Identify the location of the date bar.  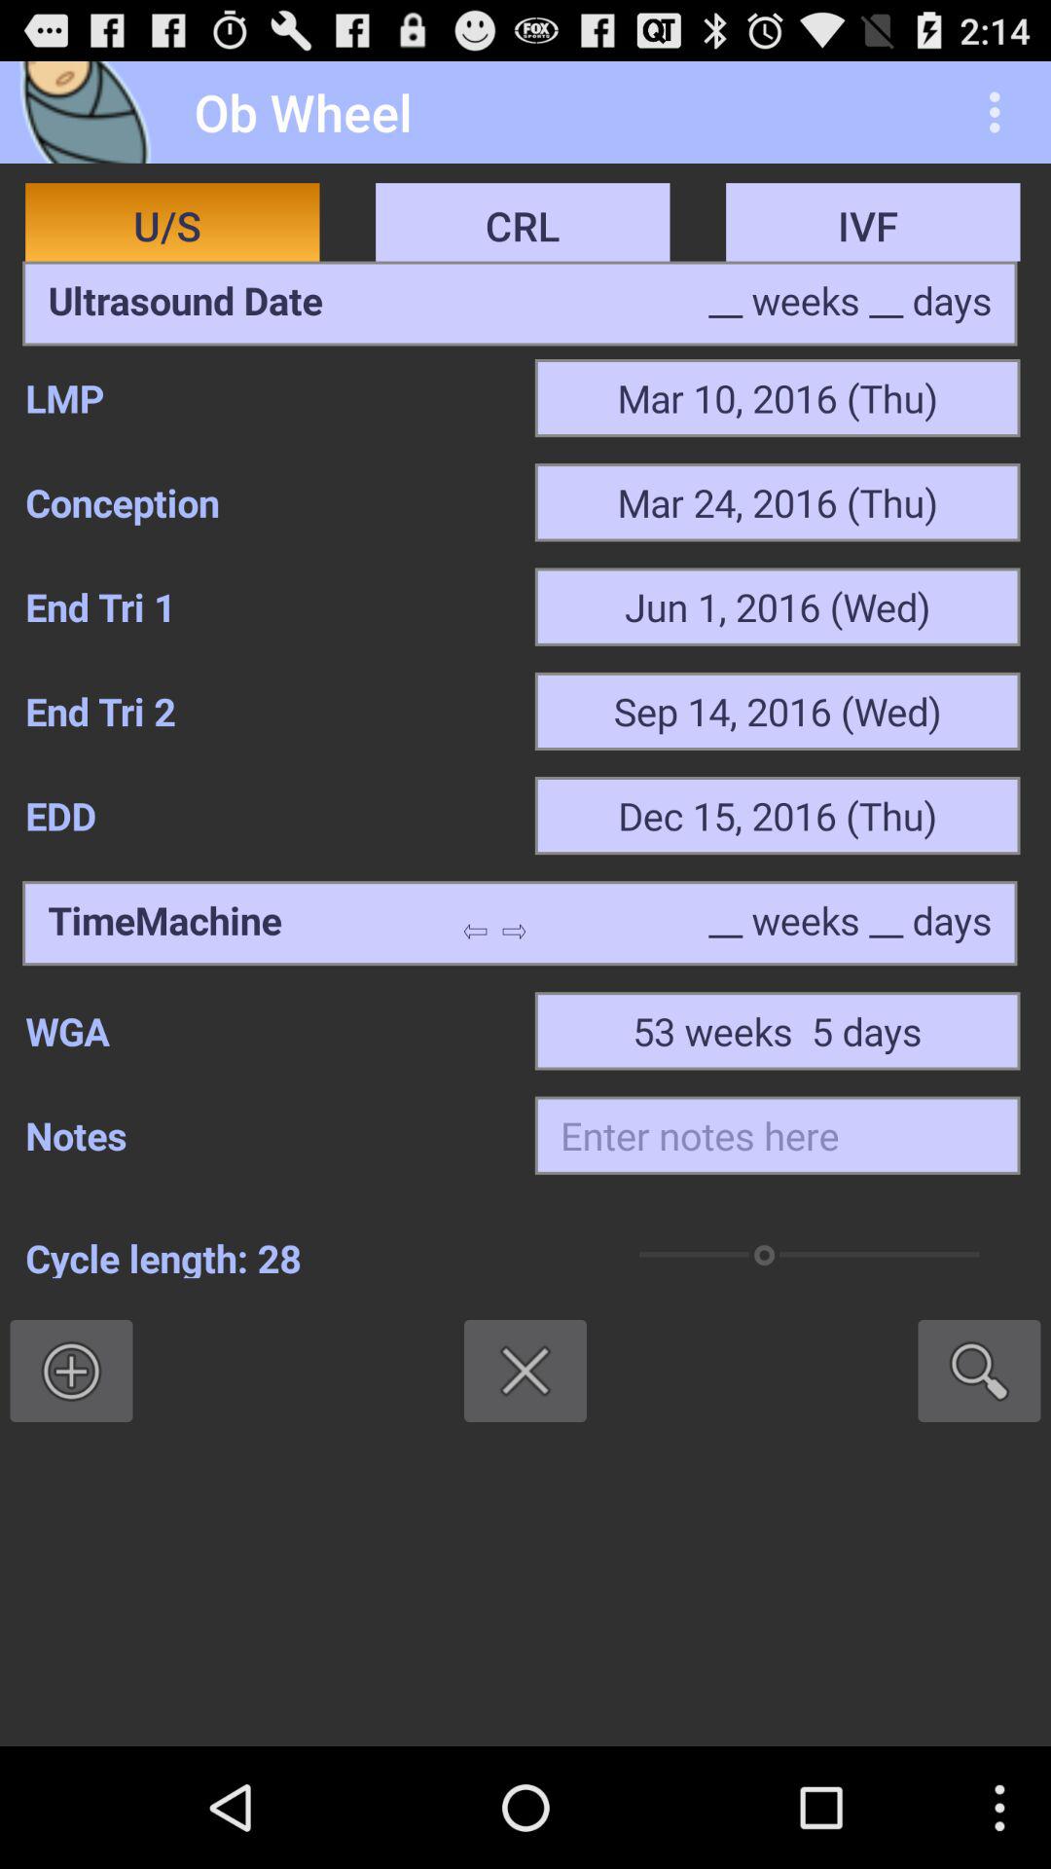
(185, 304).